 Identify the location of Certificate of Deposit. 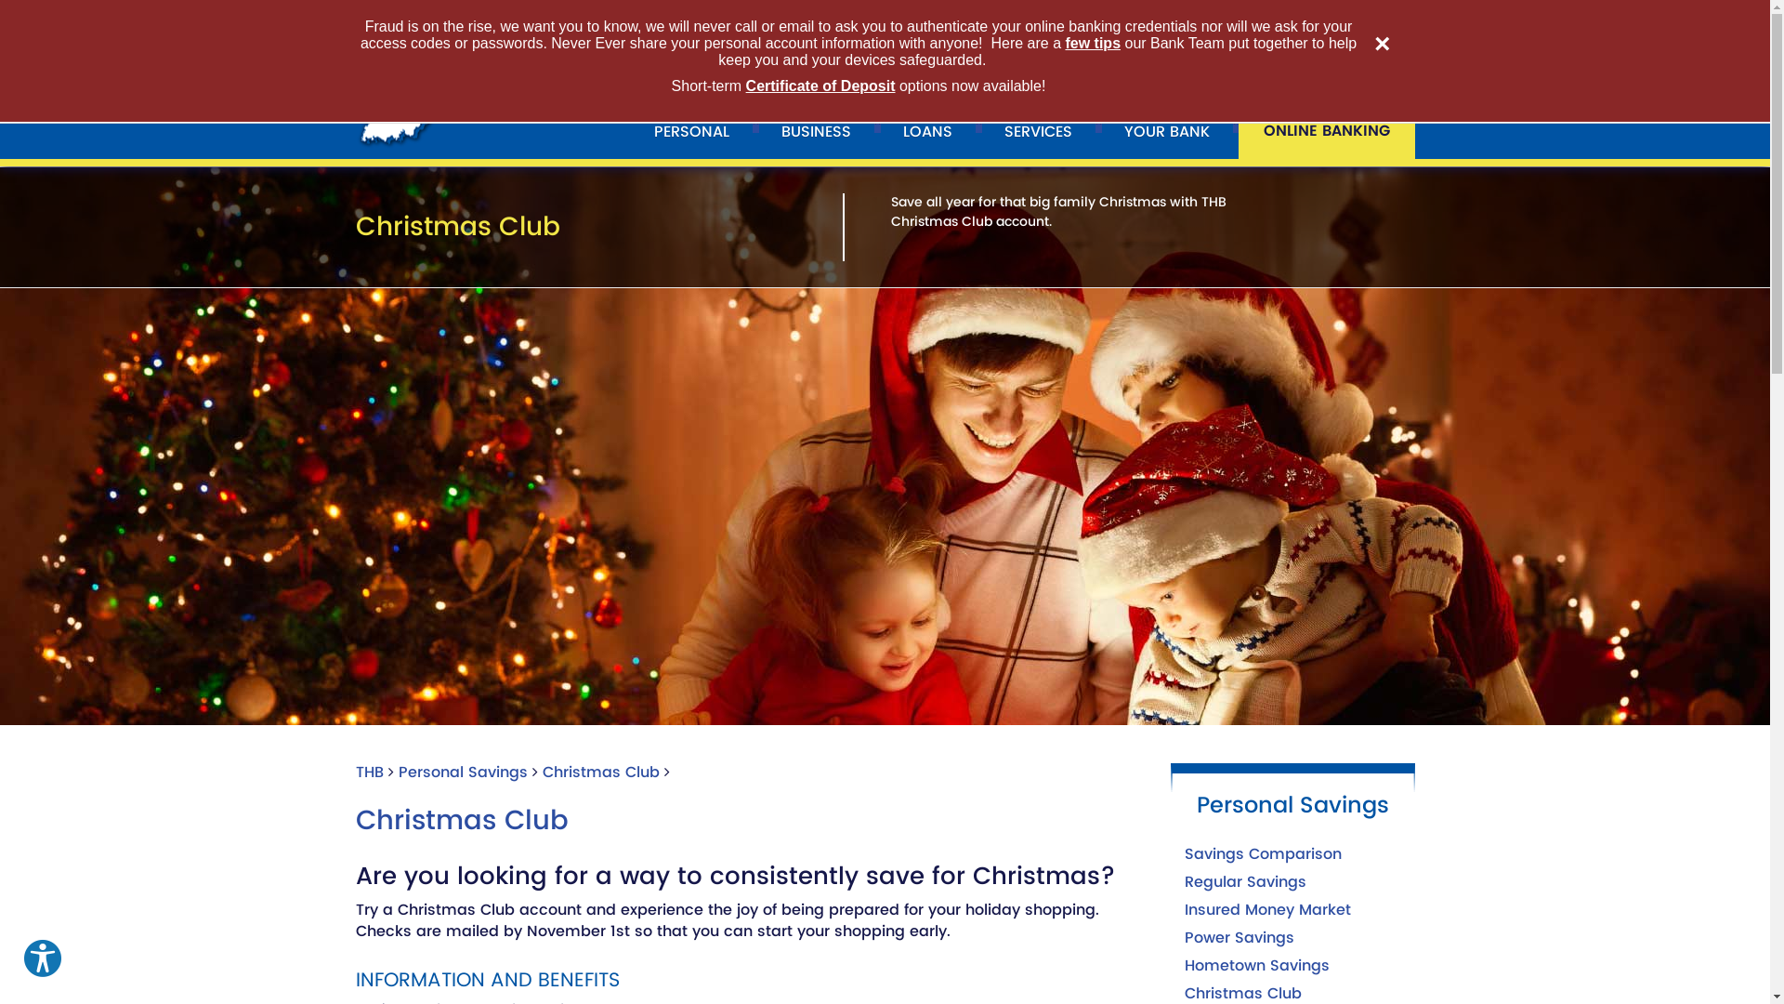
(821, 86).